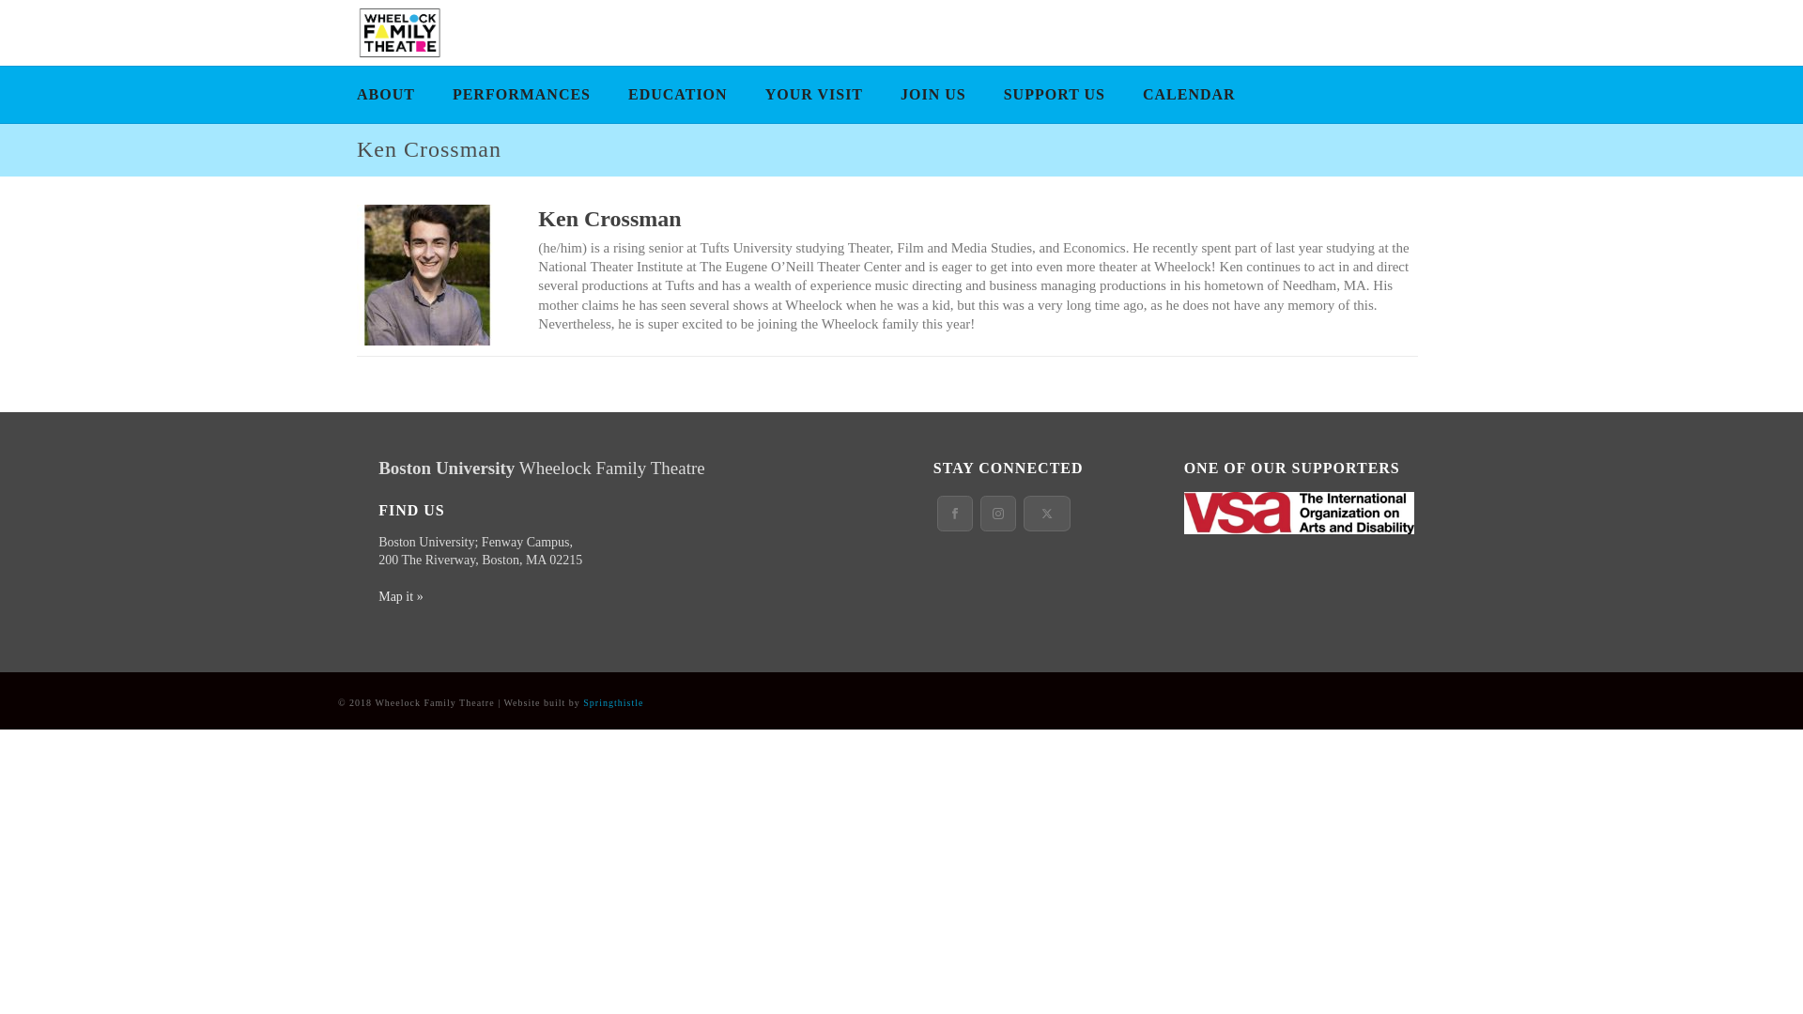 The width and height of the screenshot is (1803, 1014). Describe the element at coordinates (522, 94) in the screenshot. I see `PERFORMANCES` at that location.